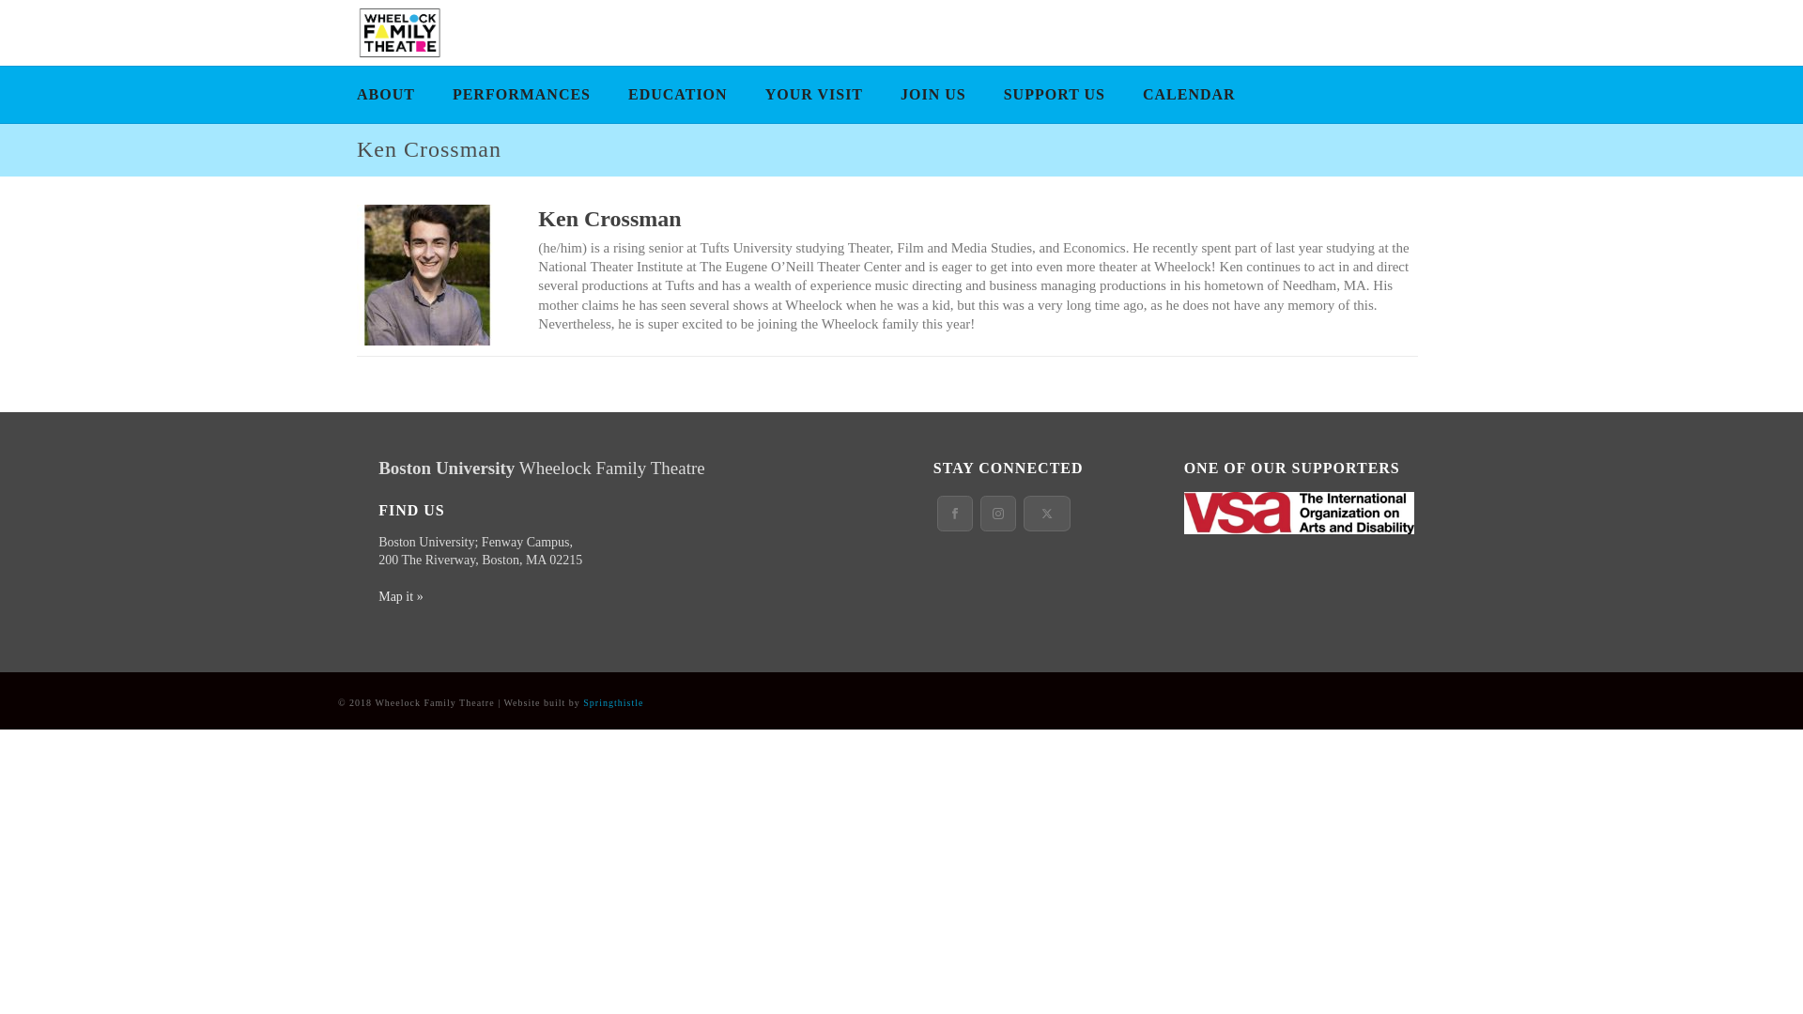 The width and height of the screenshot is (1803, 1014). Describe the element at coordinates (522, 94) in the screenshot. I see `PERFORMANCES` at that location.